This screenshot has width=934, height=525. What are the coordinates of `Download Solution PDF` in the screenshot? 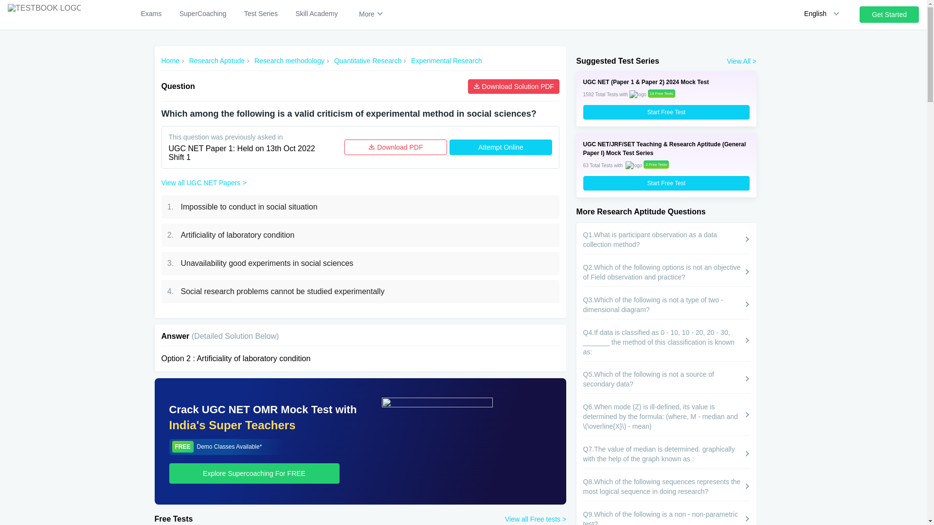 It's located at (514, 87).